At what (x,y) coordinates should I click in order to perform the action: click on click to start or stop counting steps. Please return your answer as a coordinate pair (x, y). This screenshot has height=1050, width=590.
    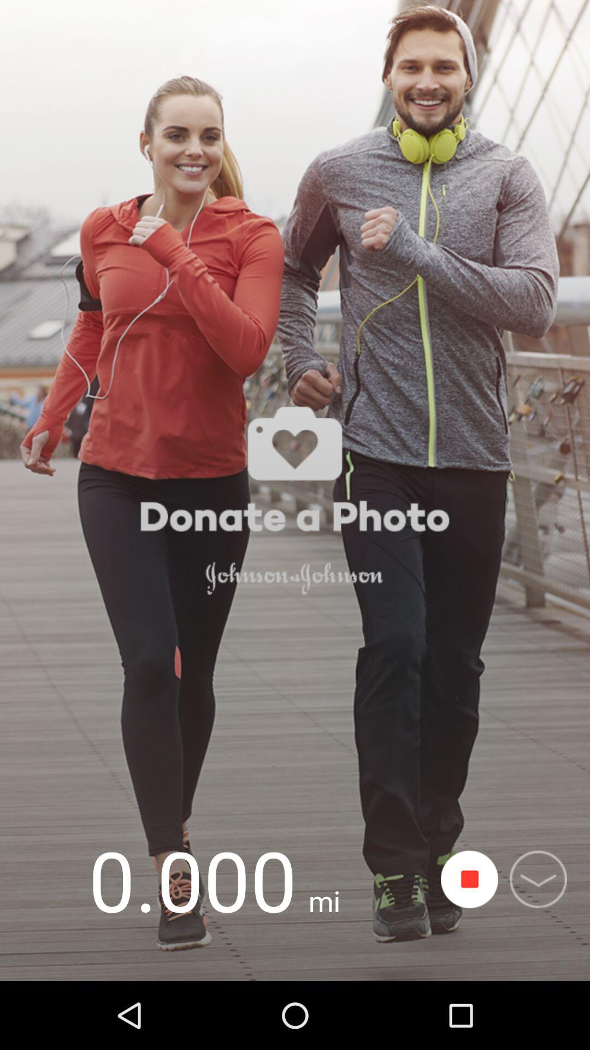
    Looking at the image, I should click on (470, 879).